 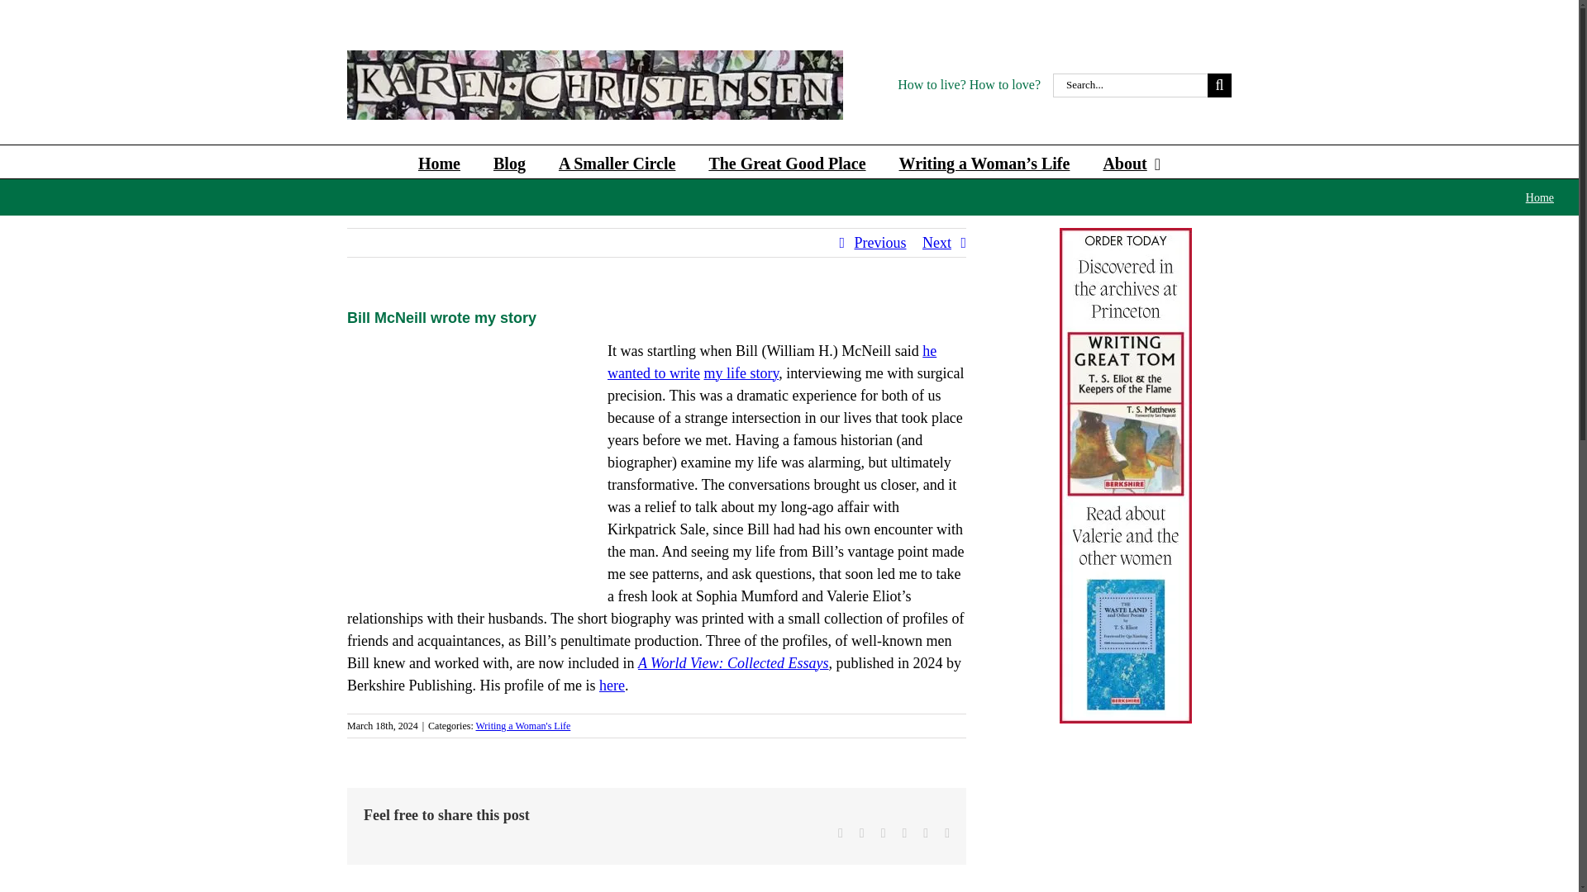 I want to click on About, so click(x=1131, y=162).